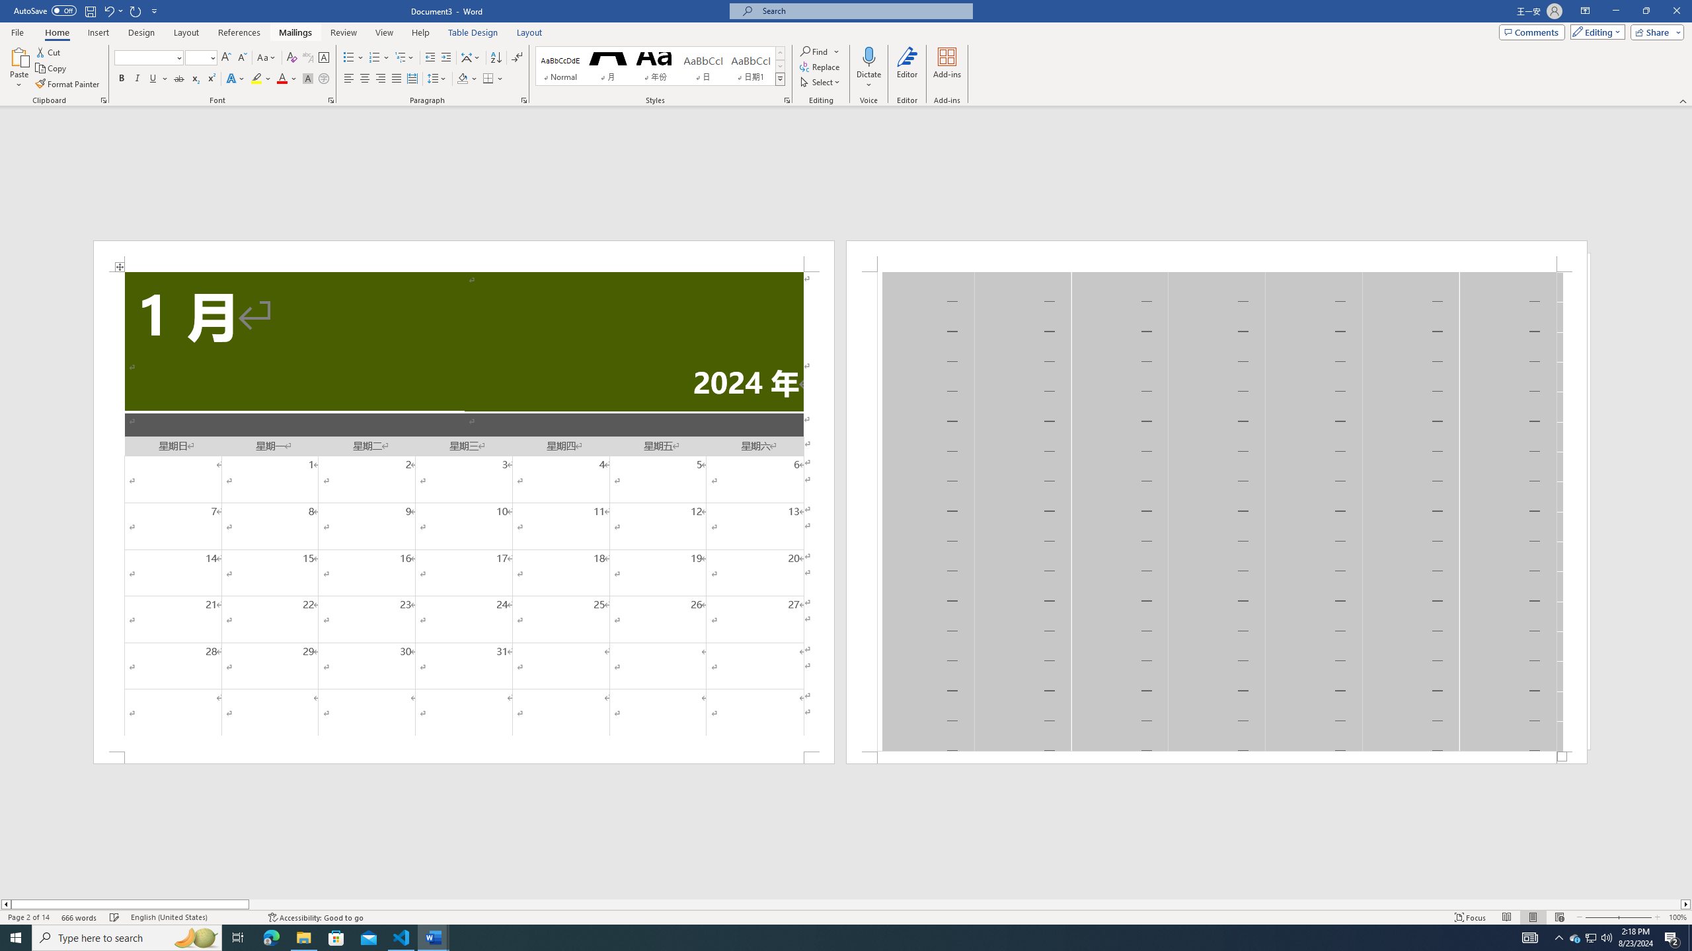  Describe the element at coordinates (1686, 904) in the screenshot. I see `Column right` at that location.